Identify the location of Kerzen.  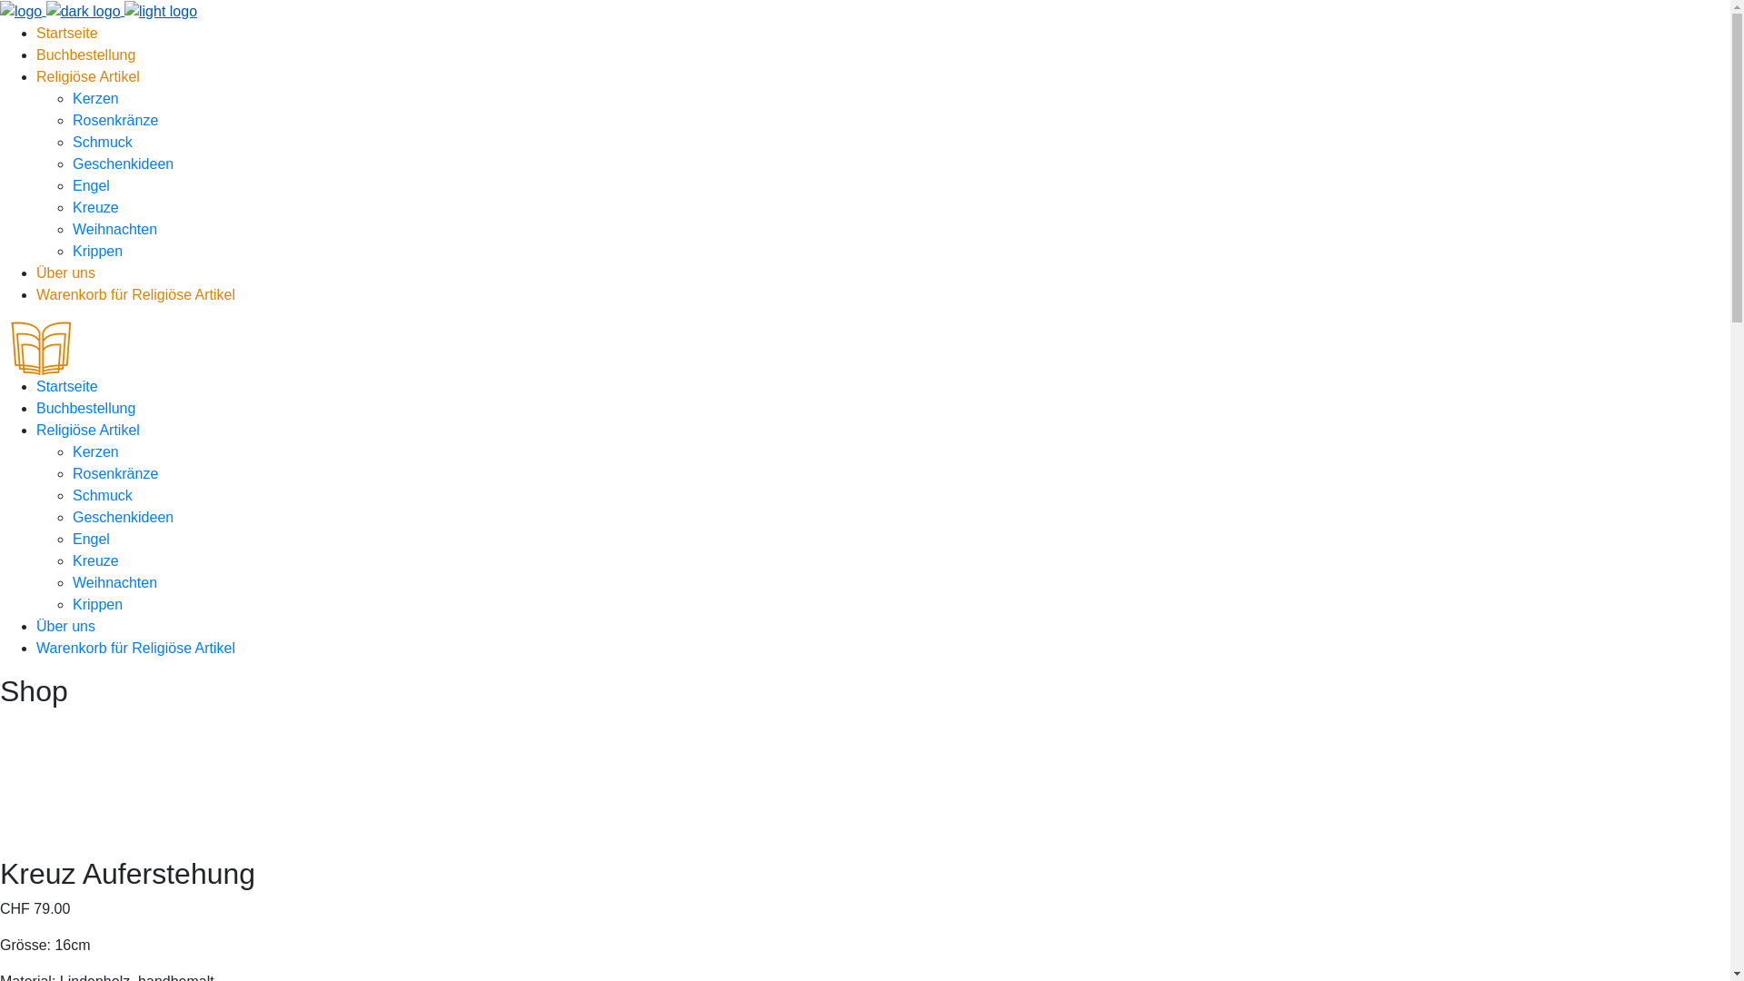
(96, 98).